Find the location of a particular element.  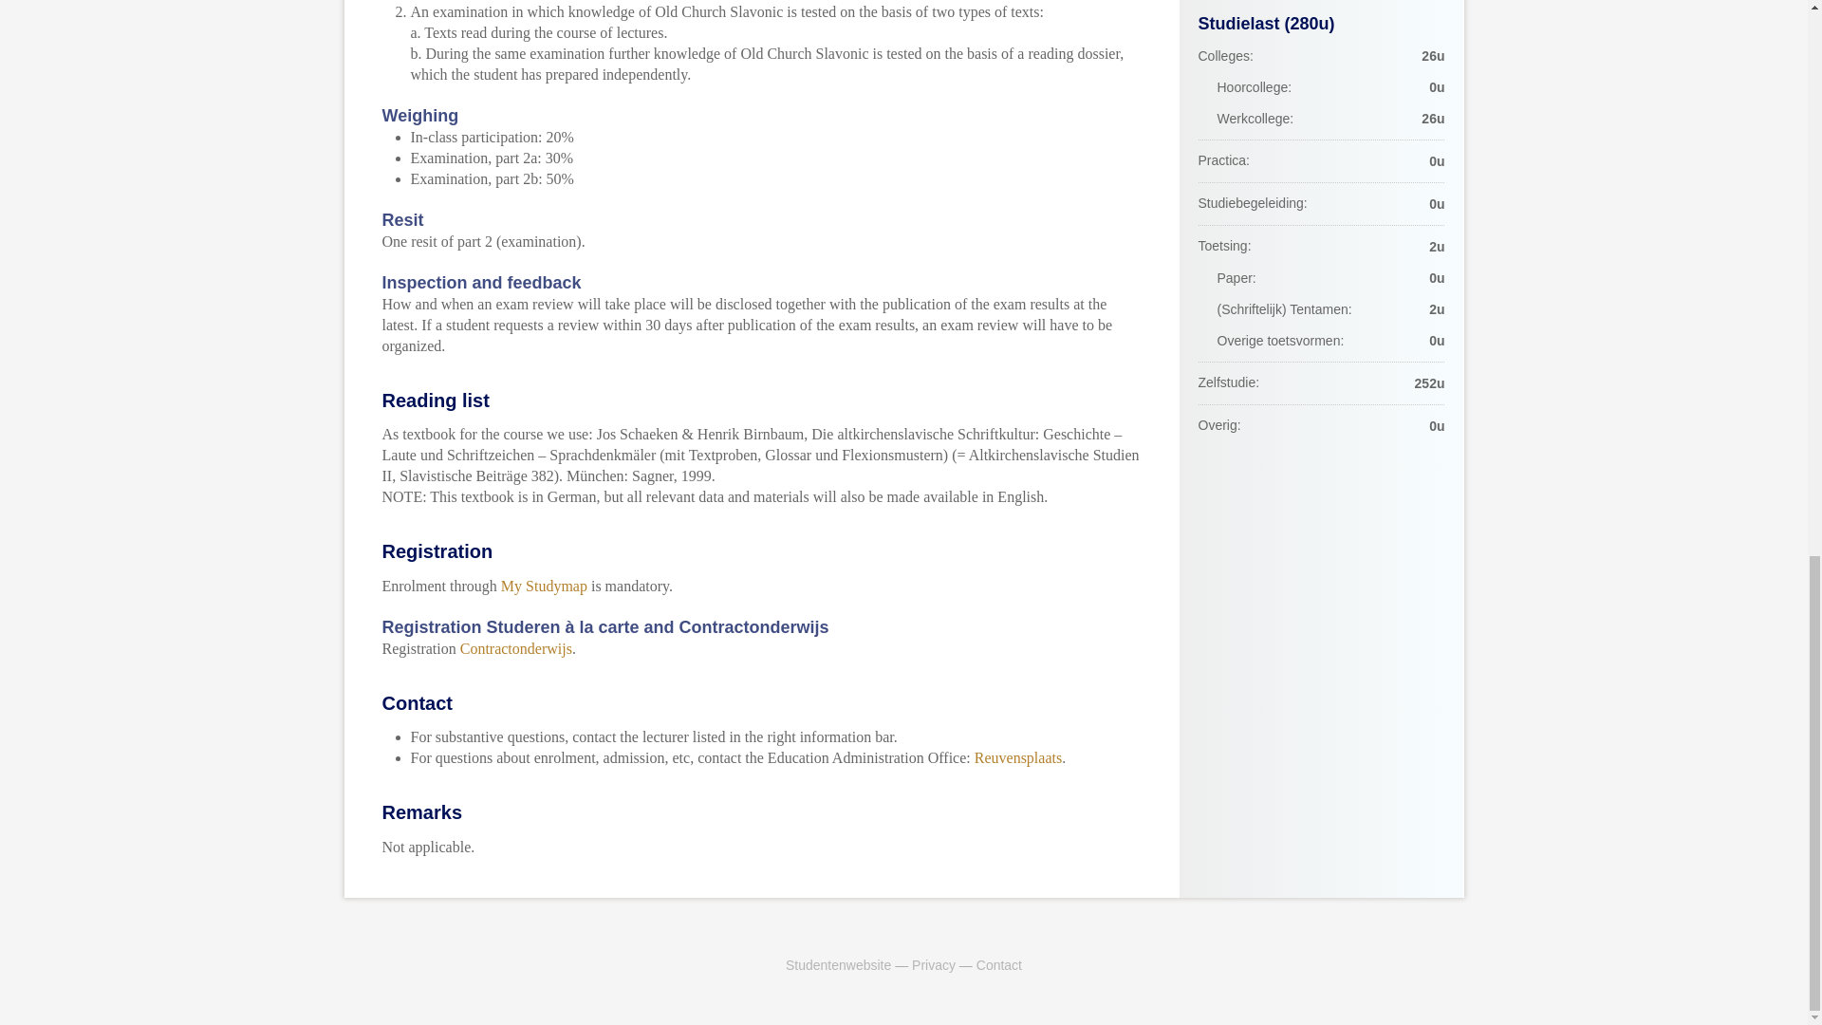

Studentenwebsite is located at coordinates (837, 964).